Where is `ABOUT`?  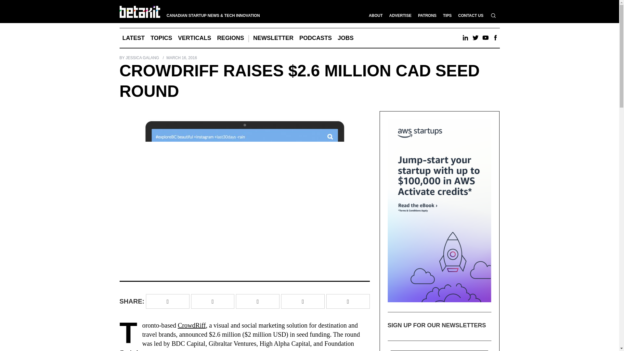
ABOUT is located at coordinates (376, 16).